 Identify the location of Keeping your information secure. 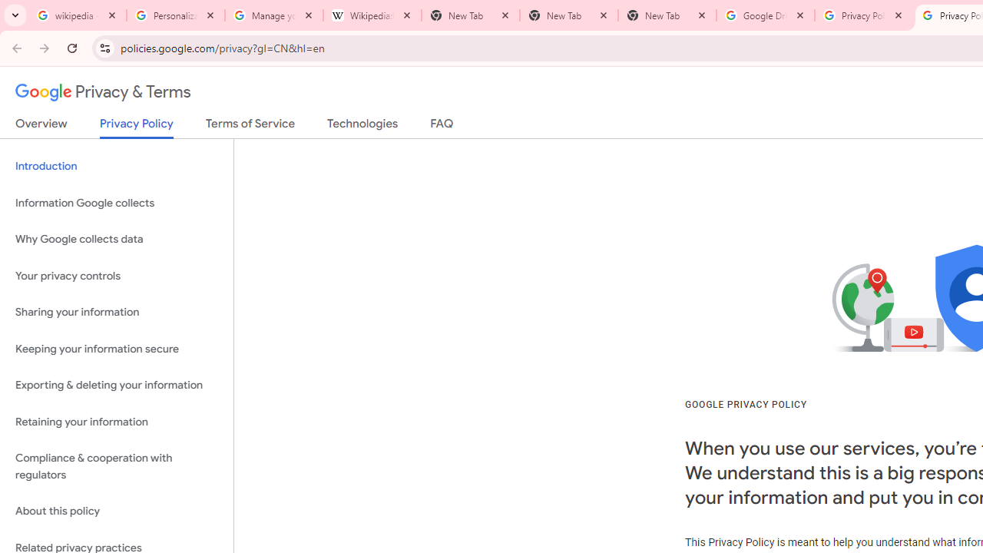
(117, 349).